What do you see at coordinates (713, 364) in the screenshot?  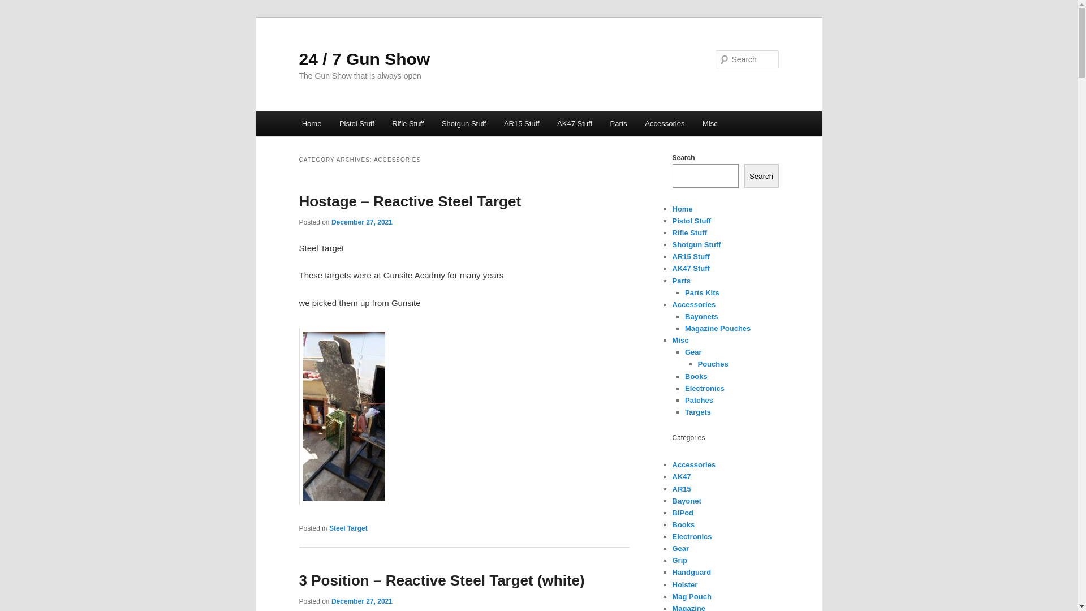 I see `Pouches` at bounding box center [713, 364].